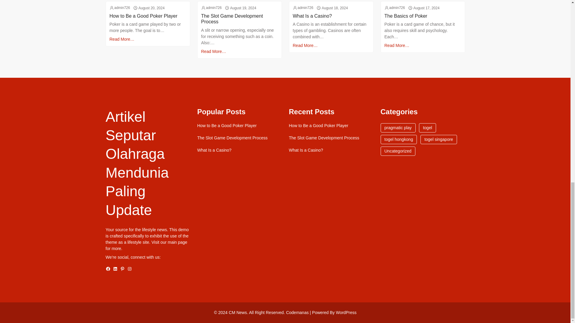 The image size is (575, 323). What do you see at coordinates (108, 269) in the screenshot?
I see `Facebook` at bounding box center [108, 269].